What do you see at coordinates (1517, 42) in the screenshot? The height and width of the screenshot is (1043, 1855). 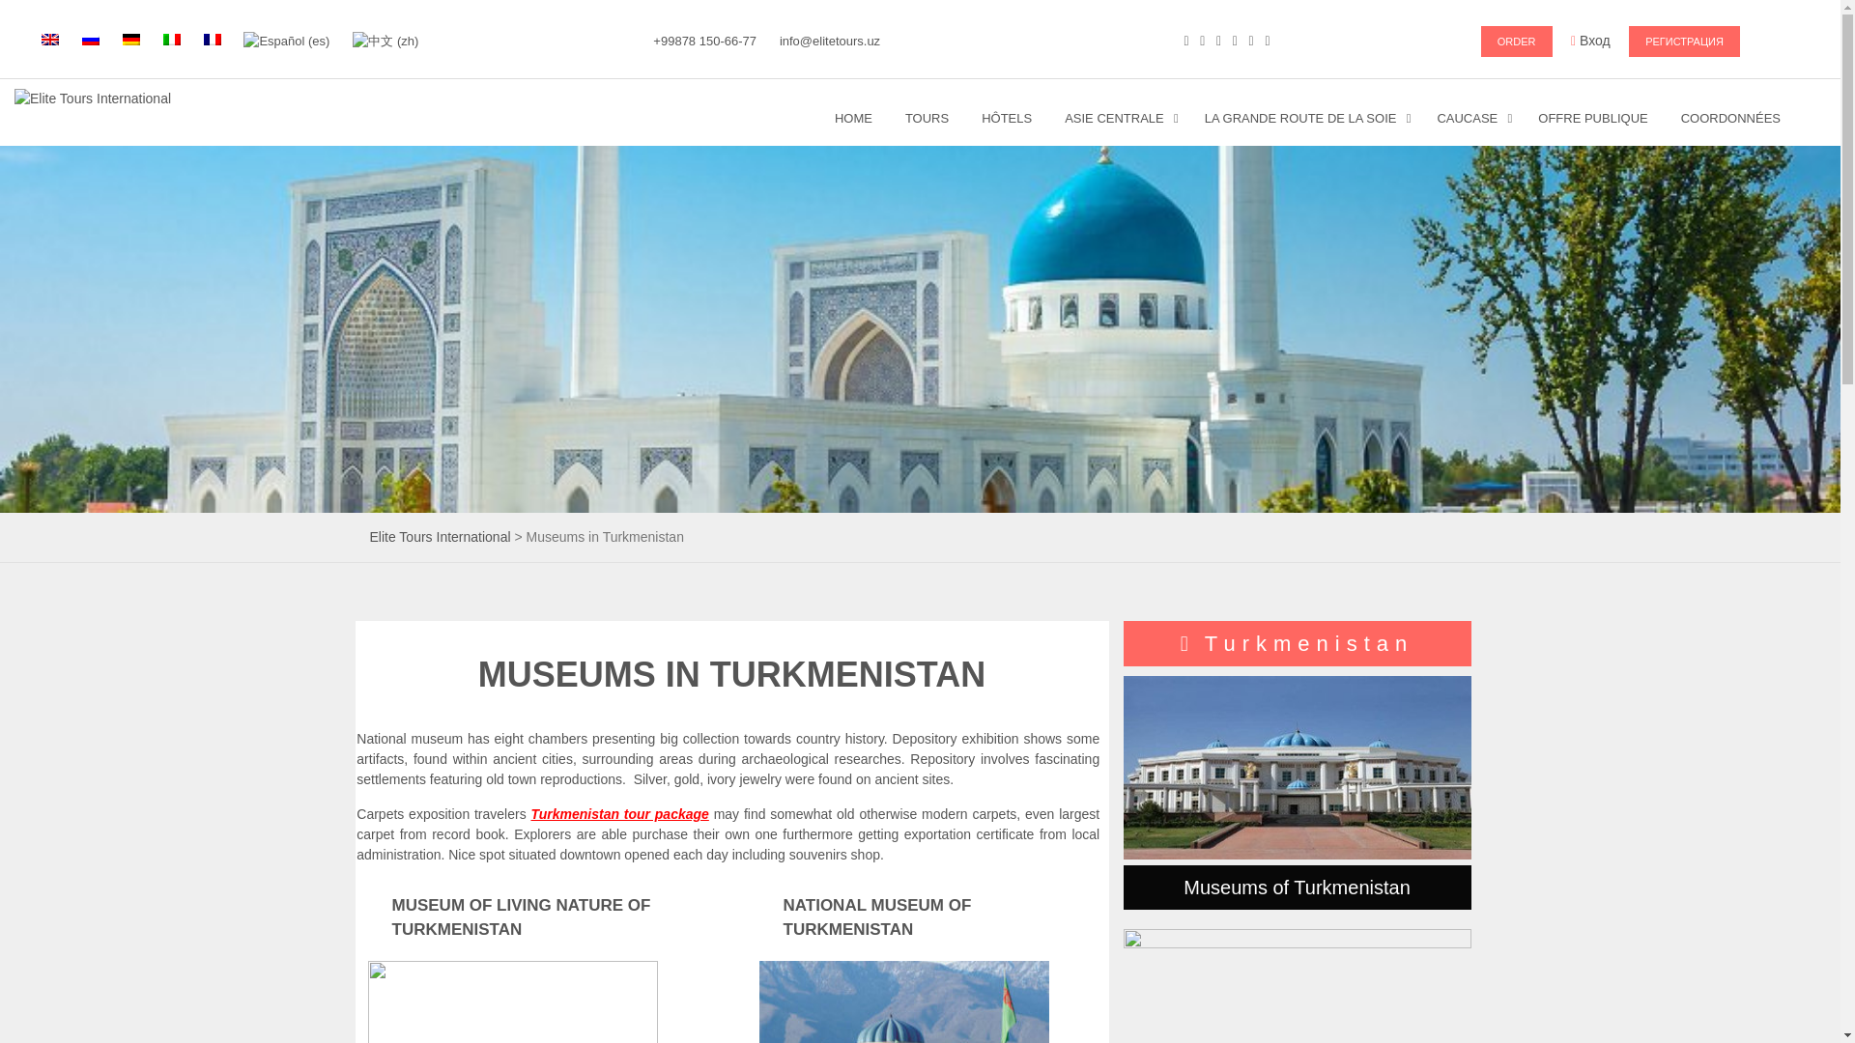 I see `ORDER` at bounding box center [1517, 42].